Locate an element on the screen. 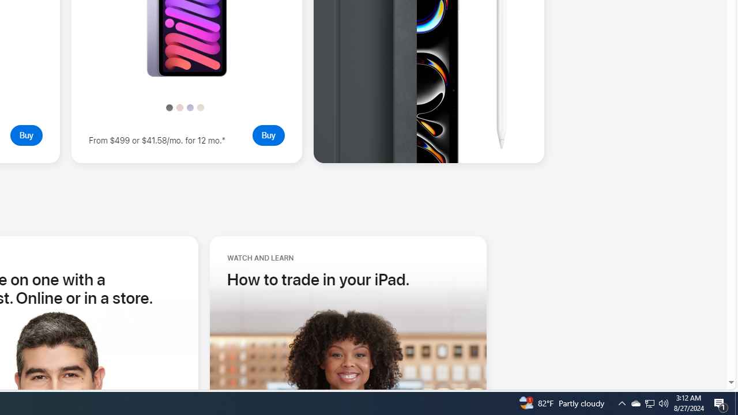 Image resolution: width=738 pixels, height=415 pixels. Buy - iPad mini  is located at coordinates (268, 135).